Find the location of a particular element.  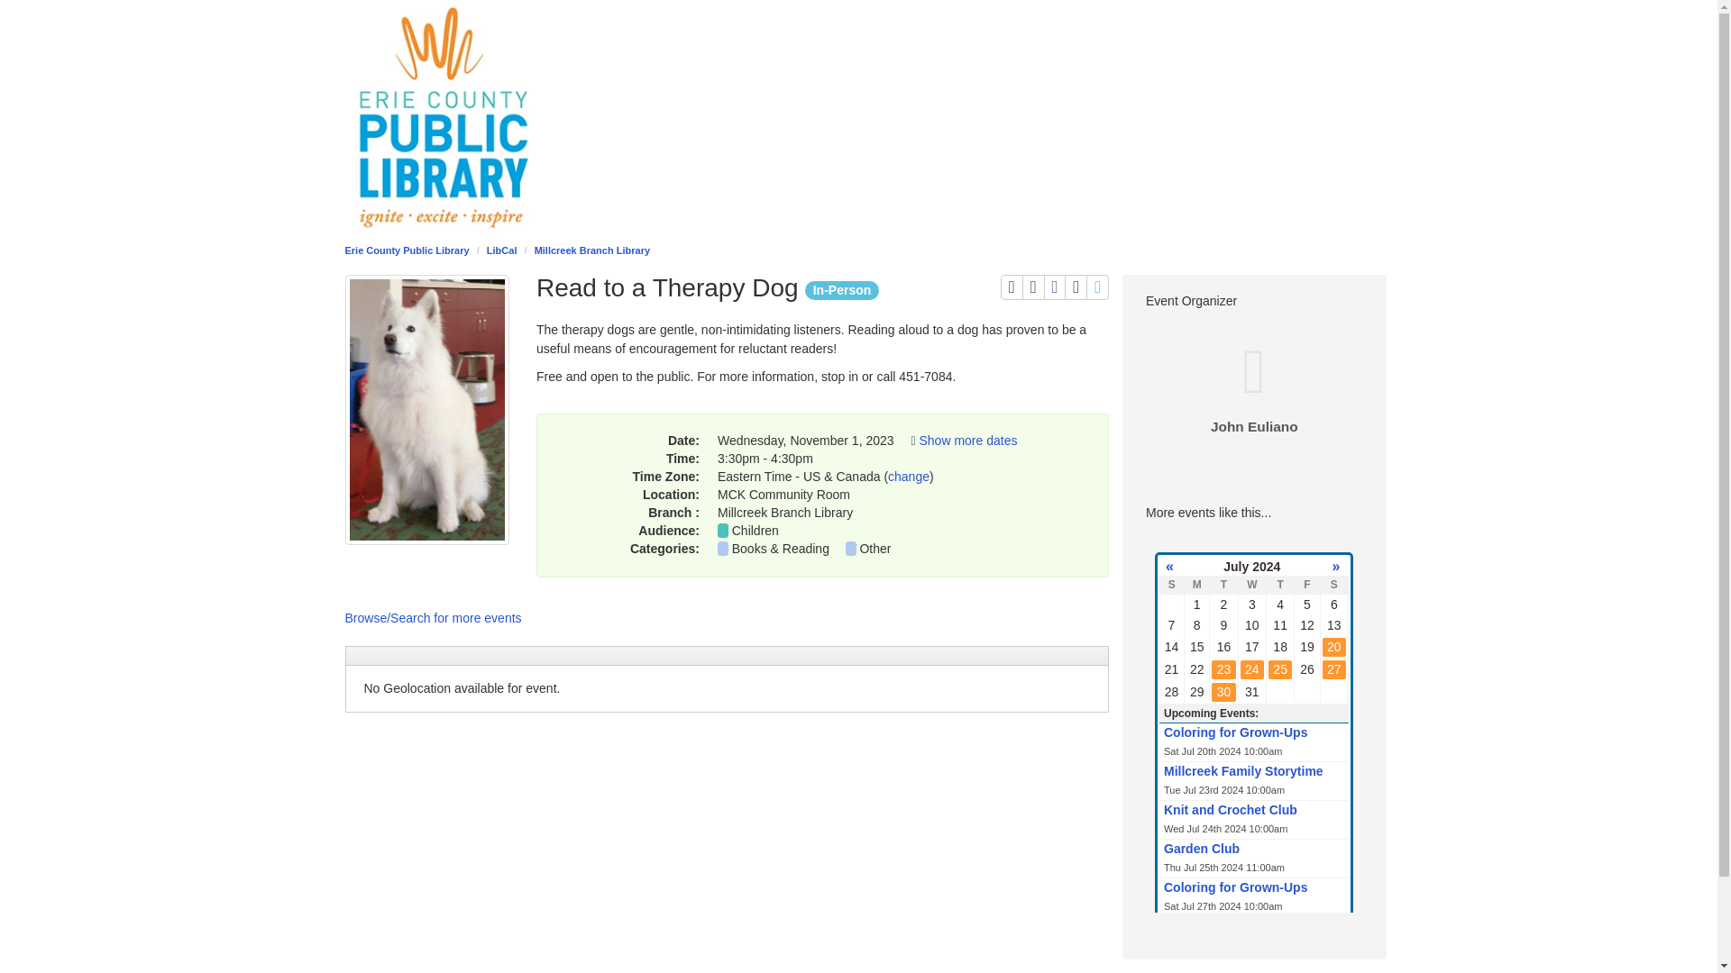

Add to a Calendar using iCal is located at coordinates (592, 250).